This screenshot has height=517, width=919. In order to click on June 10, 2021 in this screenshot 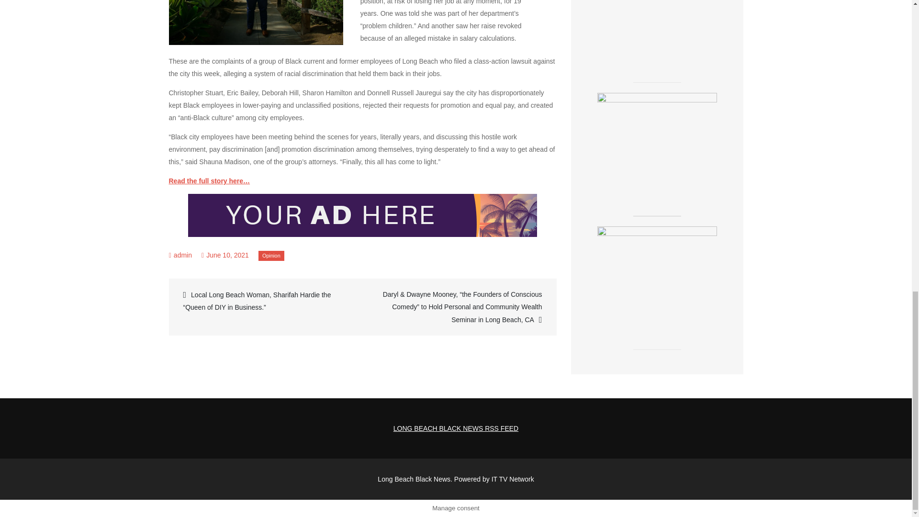, I will do `click(225, 255)`.